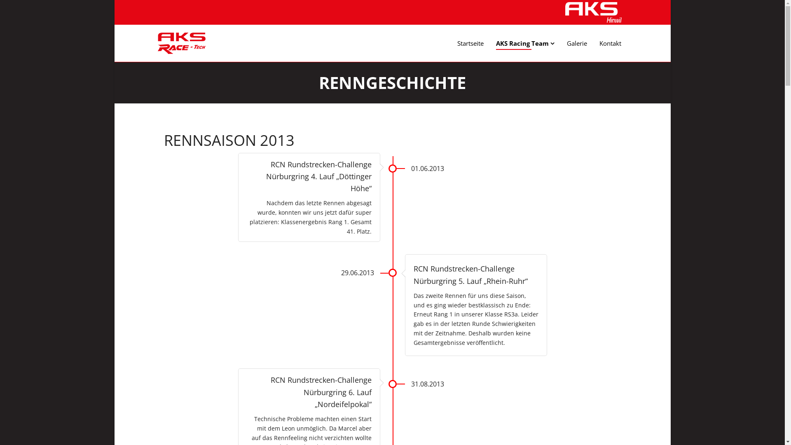  Describe the element at coordinates (470, 43) in the screenshot. I see `Startseite` at that location.